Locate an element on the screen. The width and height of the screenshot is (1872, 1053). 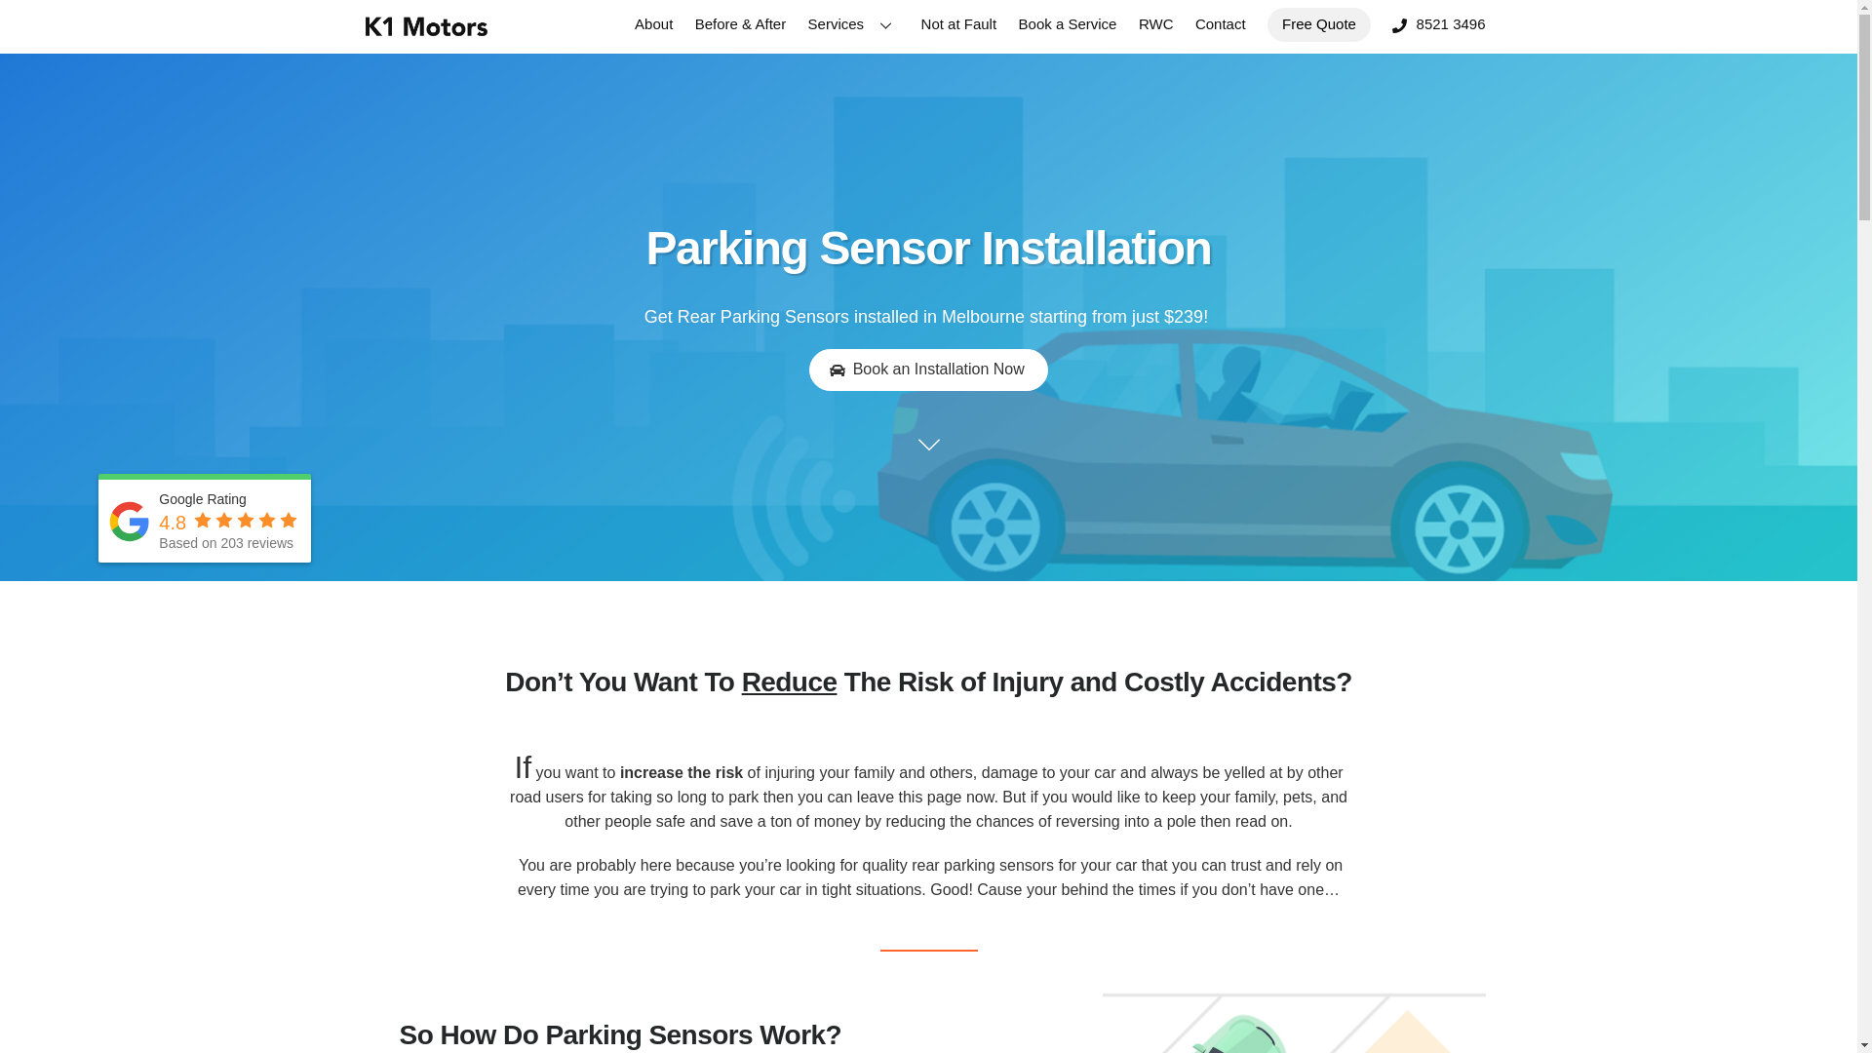
K1-Motors-Small is located at coordinates (425, 26).